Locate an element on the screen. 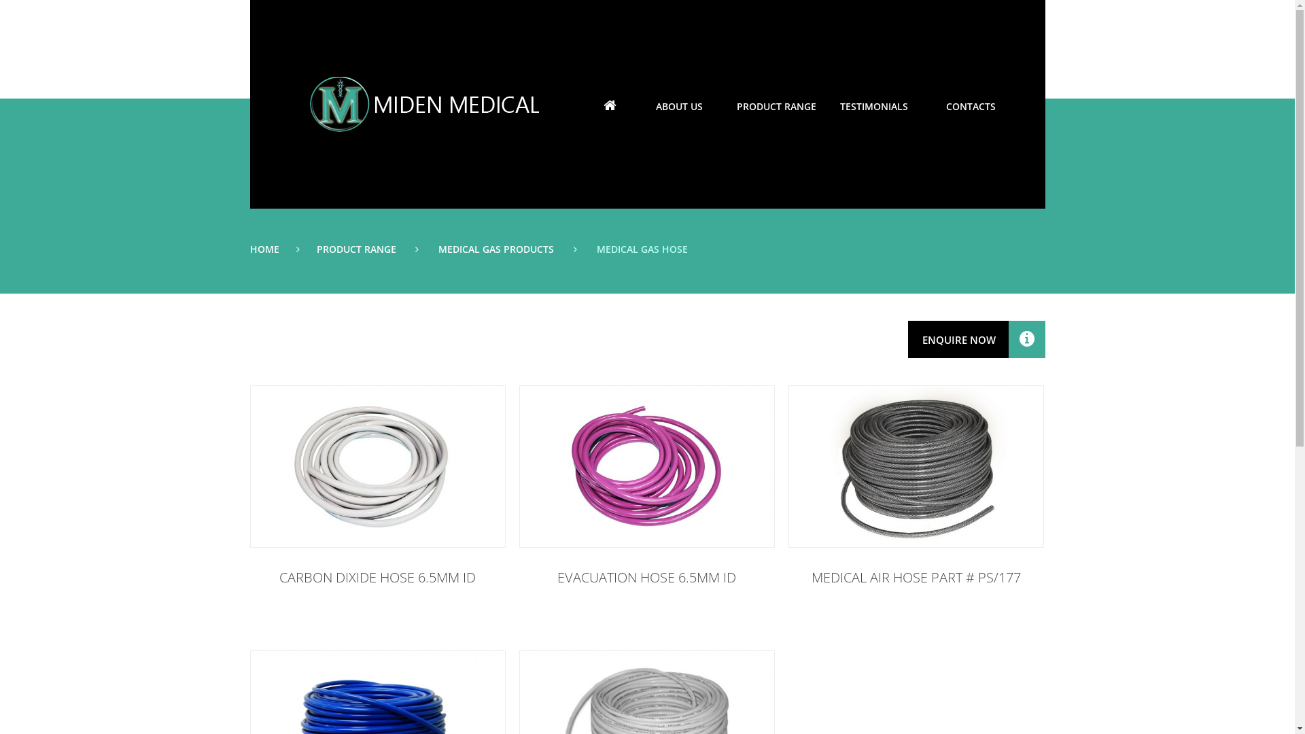 The height and width of the screenshot is (734, 1305). PRODUCT RANGE is located at coordinates (356, 249).